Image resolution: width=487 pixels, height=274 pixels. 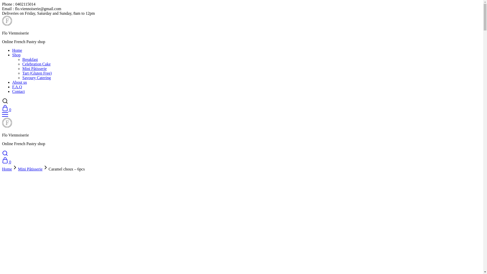 I want to click on Savoury Catering, so click(x=37, y=78).